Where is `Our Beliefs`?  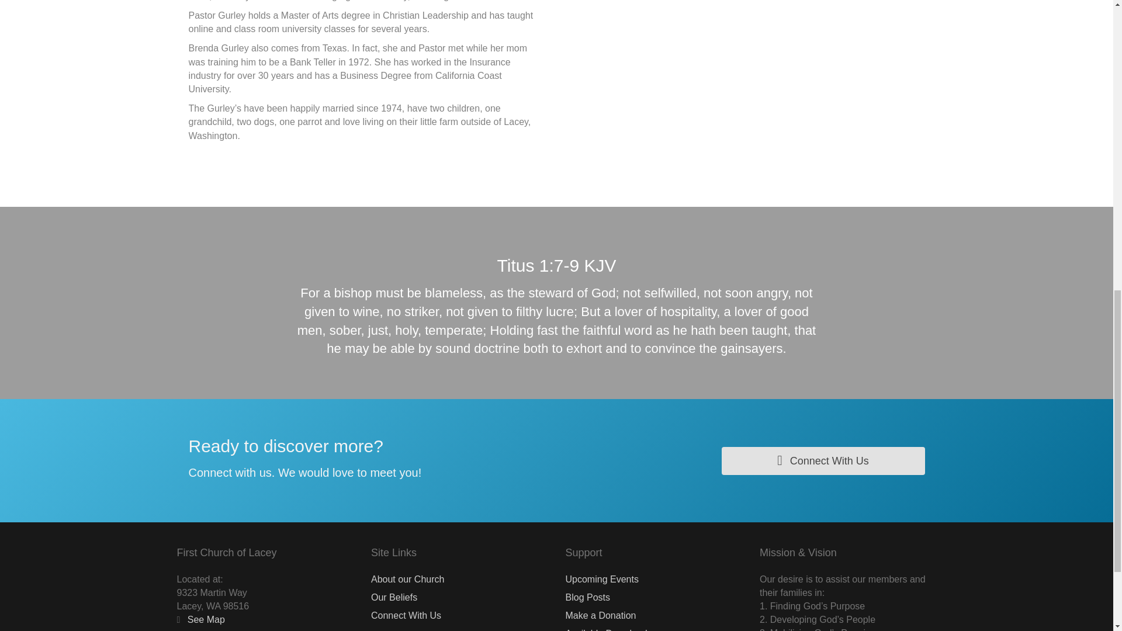 Our Beliefs is located at coordinates (394, 597).